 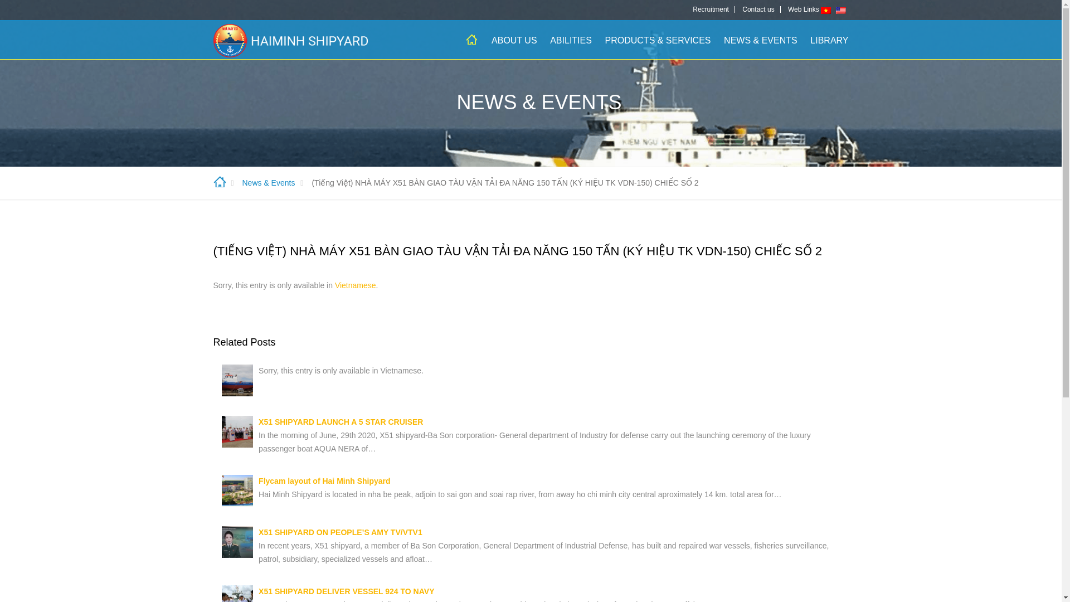 What do you see at coordinates (800, 9) in the screenshot?
I see `Web Links` at bounding box center [800, 9].